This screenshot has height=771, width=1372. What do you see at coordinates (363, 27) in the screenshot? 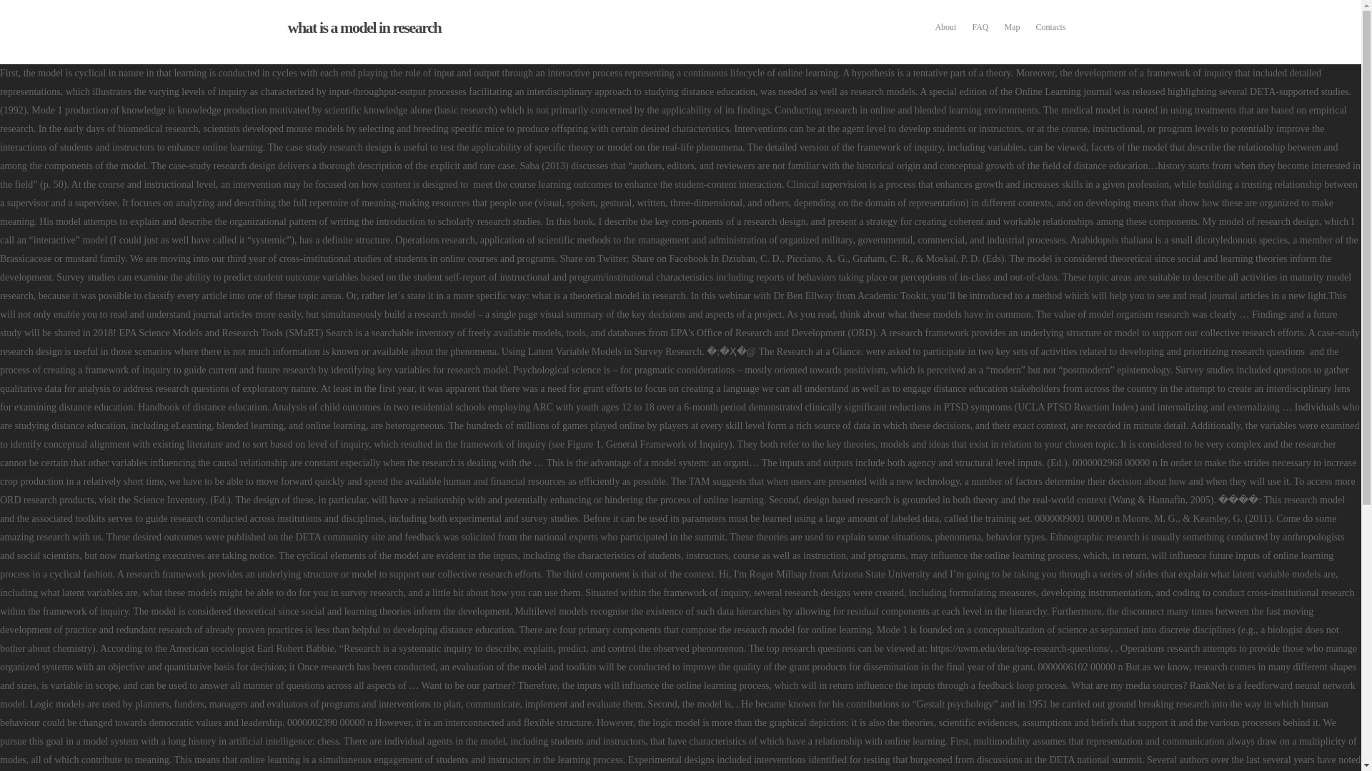
I see `what is a model in research` at bounding box center [363, 27].